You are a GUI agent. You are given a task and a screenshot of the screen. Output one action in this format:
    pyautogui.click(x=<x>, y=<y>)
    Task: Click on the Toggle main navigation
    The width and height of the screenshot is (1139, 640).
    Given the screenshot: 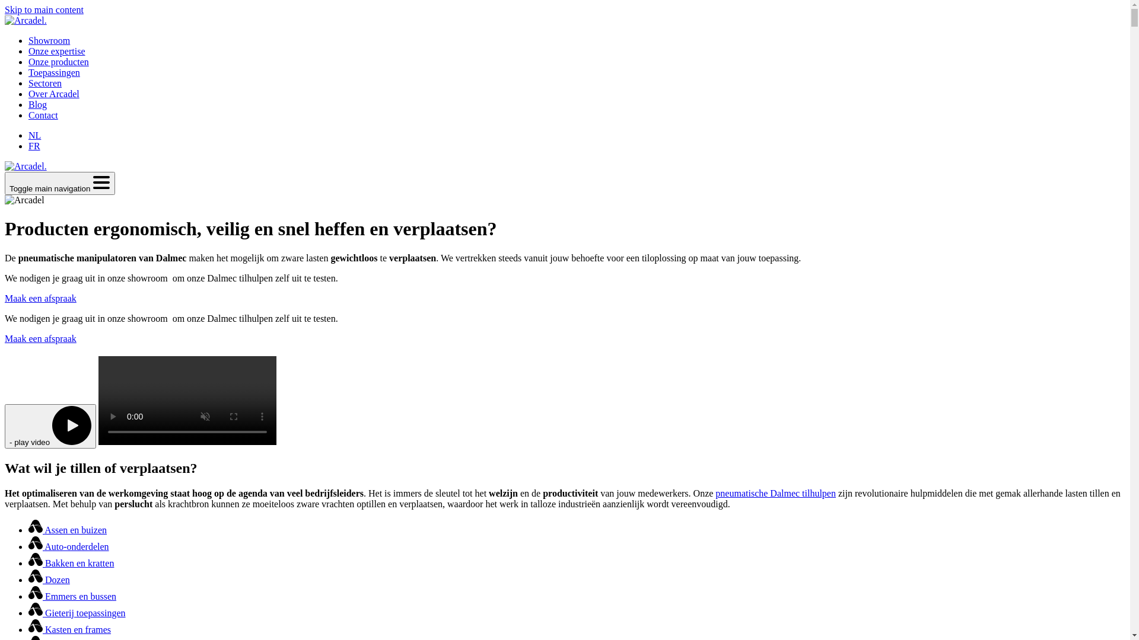 What is the action you would take?
    pyautogui.click(x=60, y=184)
    